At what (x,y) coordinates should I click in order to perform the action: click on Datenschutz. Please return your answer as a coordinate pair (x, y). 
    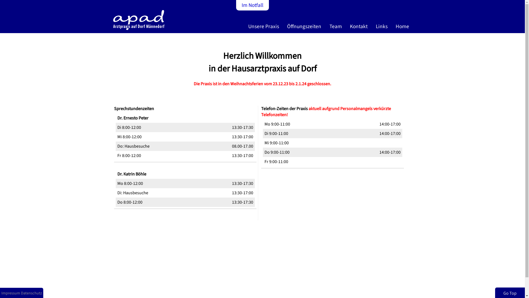
    Looking at the image, I should click on (31, 293).